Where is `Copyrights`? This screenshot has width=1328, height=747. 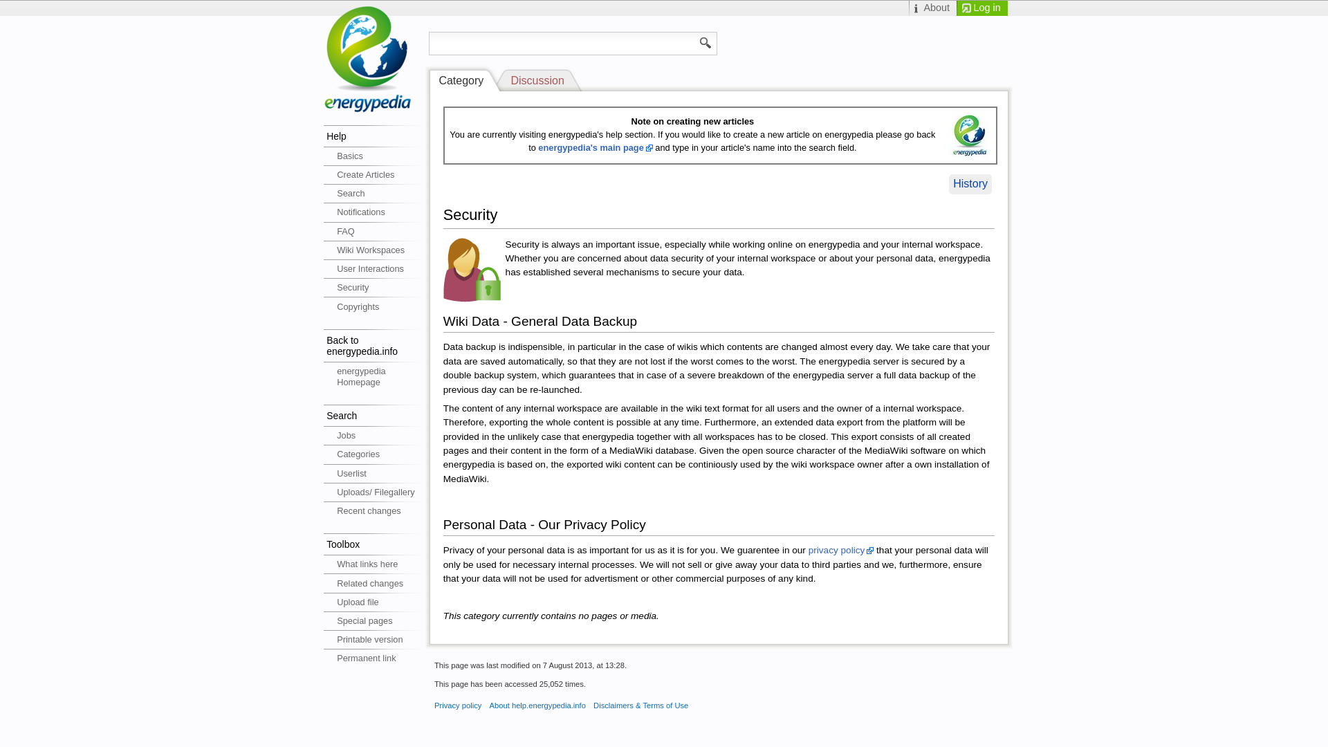 Copyrights is located at coordinates (376, 306).